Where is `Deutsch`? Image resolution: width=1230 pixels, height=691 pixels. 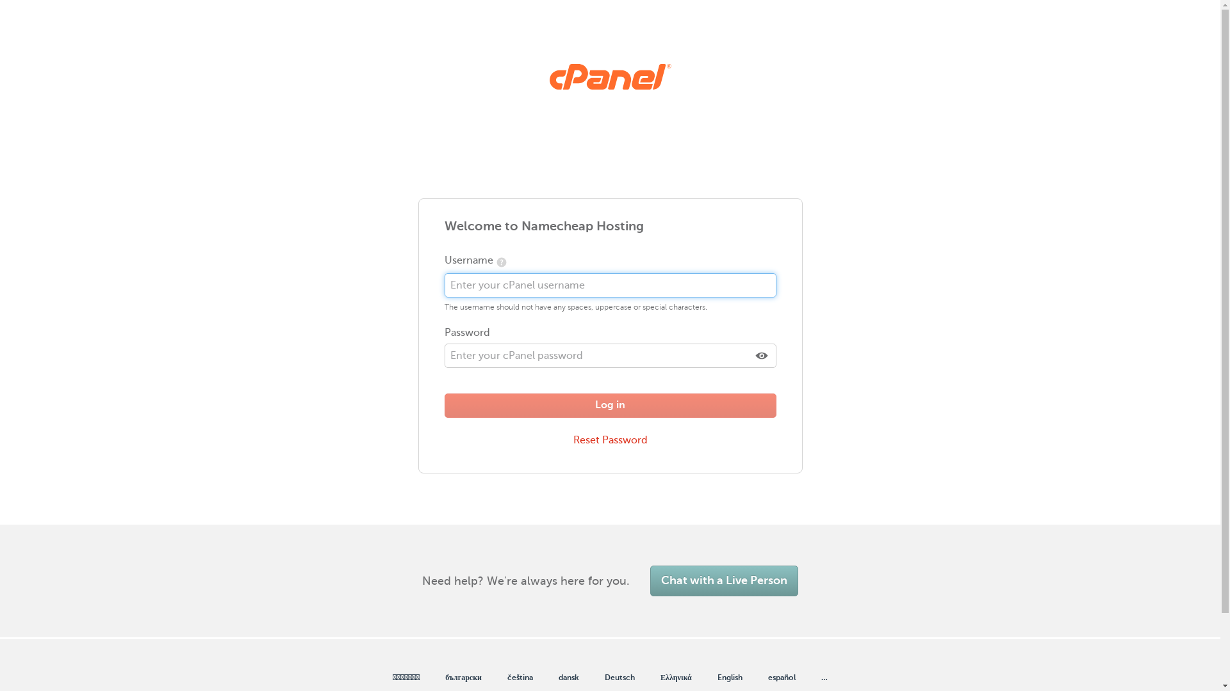 Deutsch is located at coordinates (620, 678).